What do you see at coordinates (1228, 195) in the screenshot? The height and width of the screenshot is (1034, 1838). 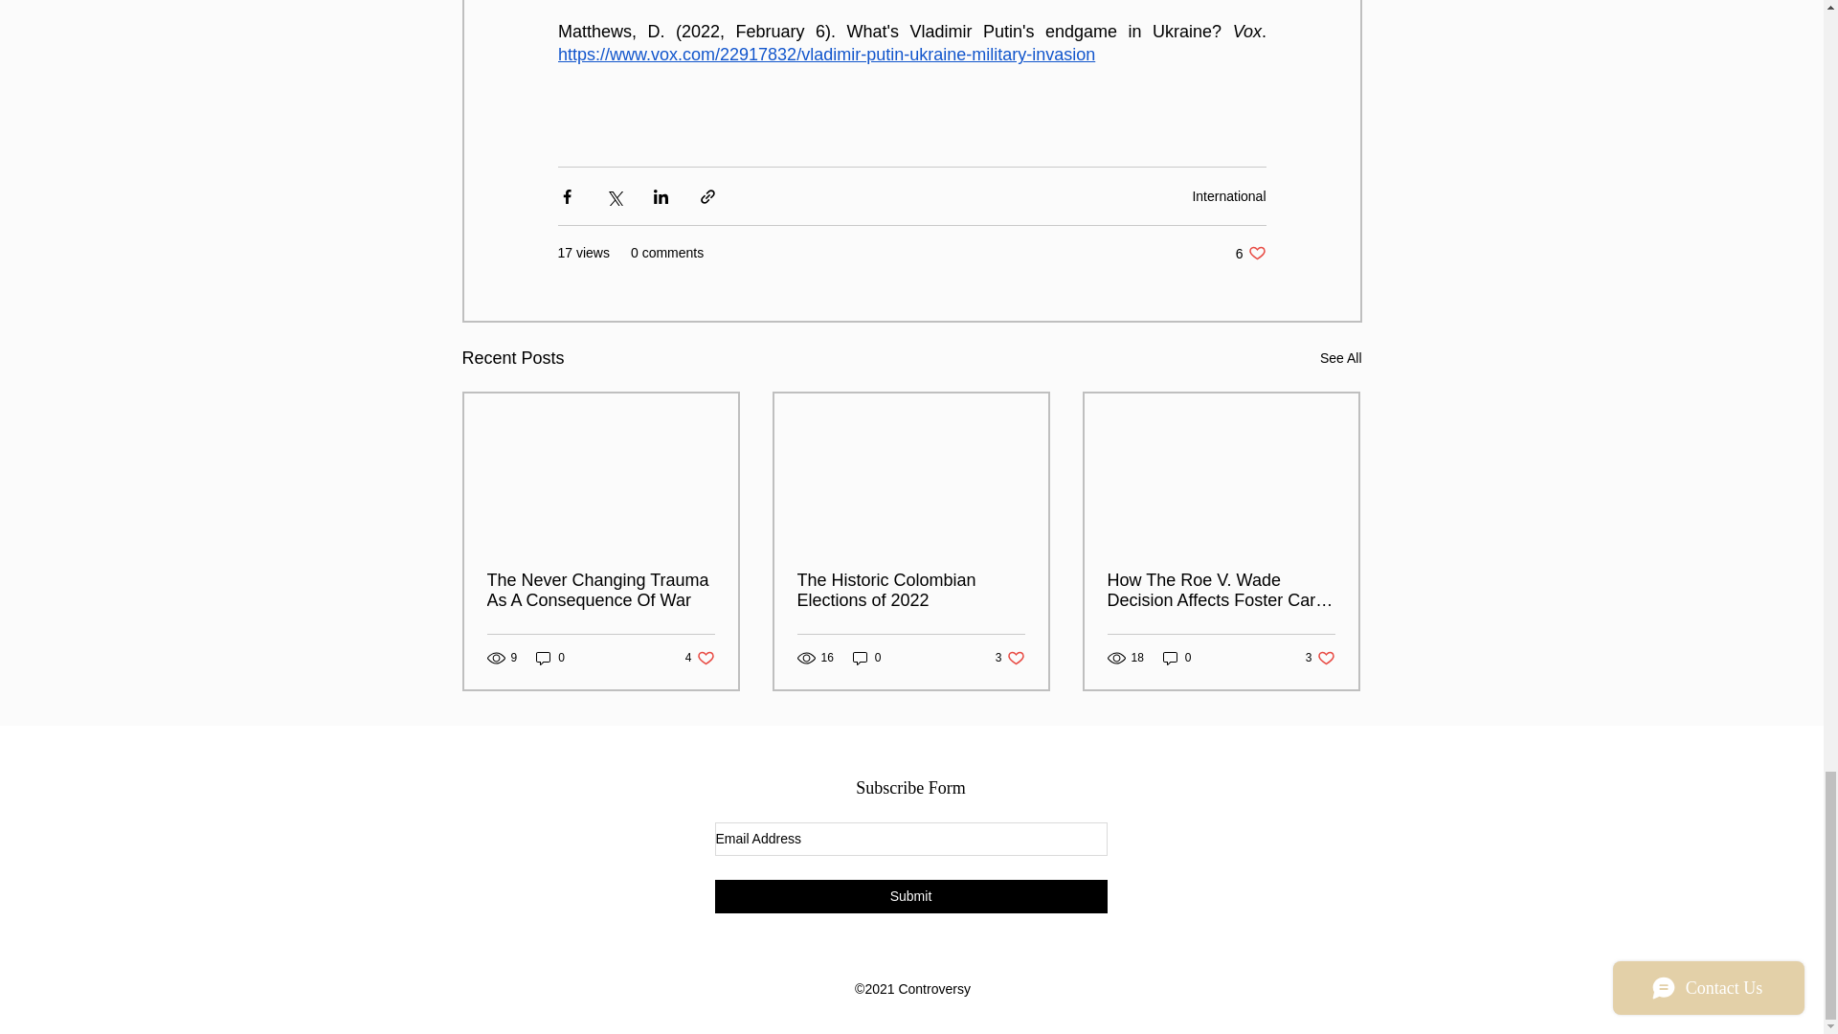 I see `International` at bounding box center [1228, 195].